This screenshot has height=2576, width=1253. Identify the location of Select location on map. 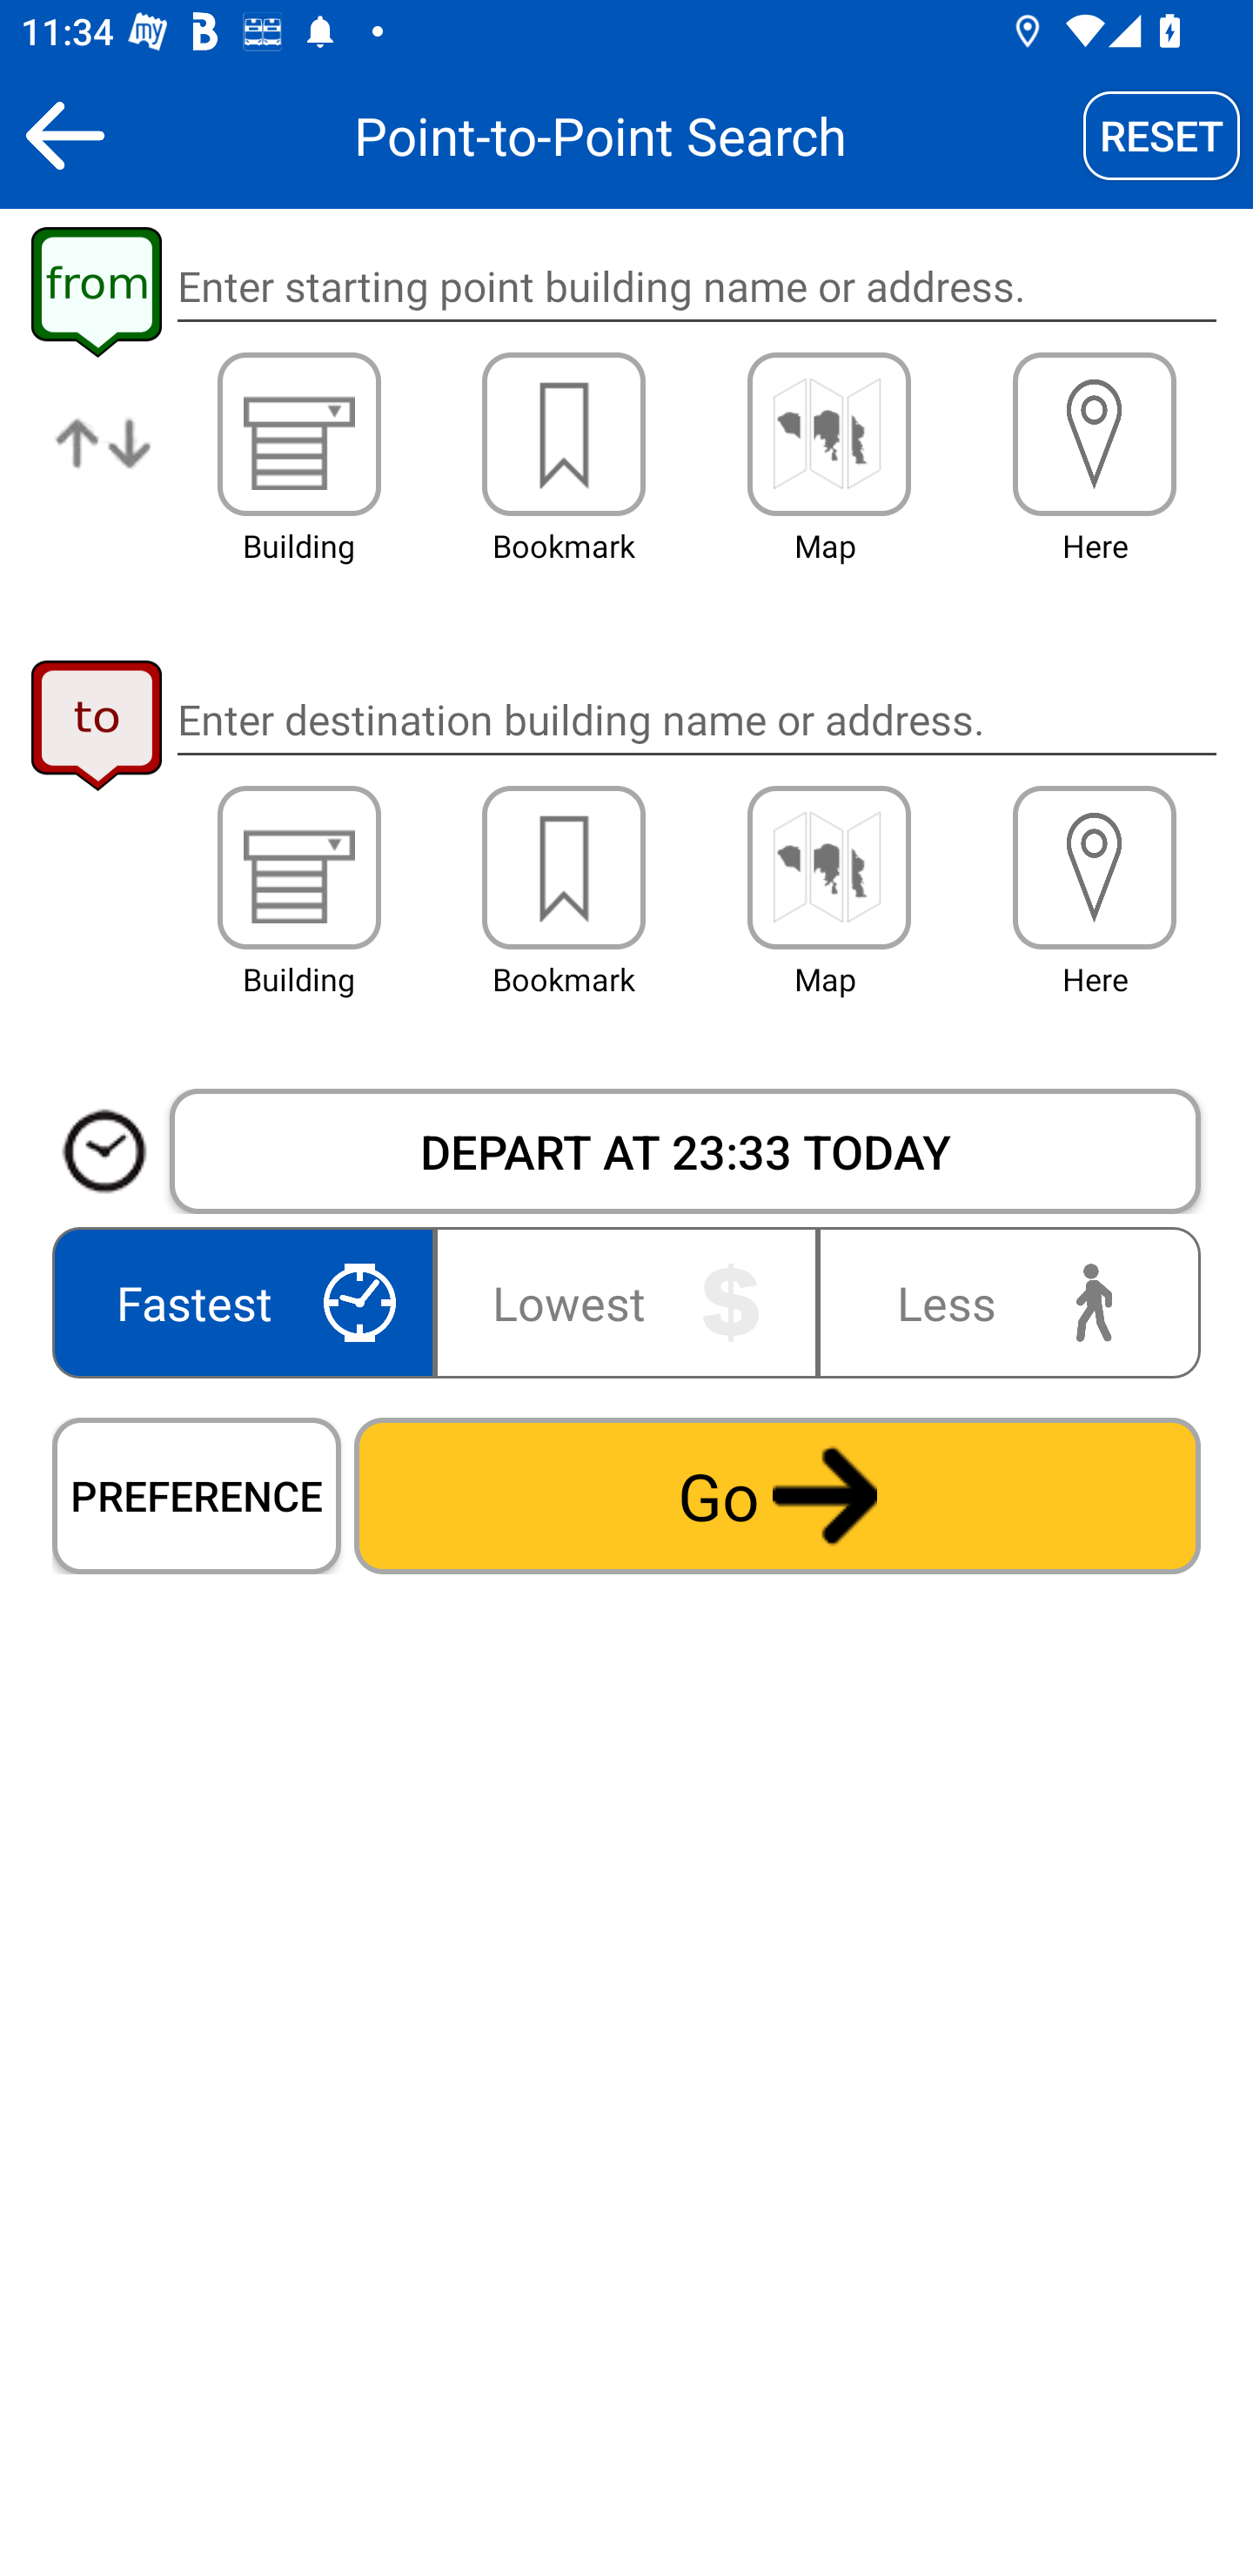
(828, 433).